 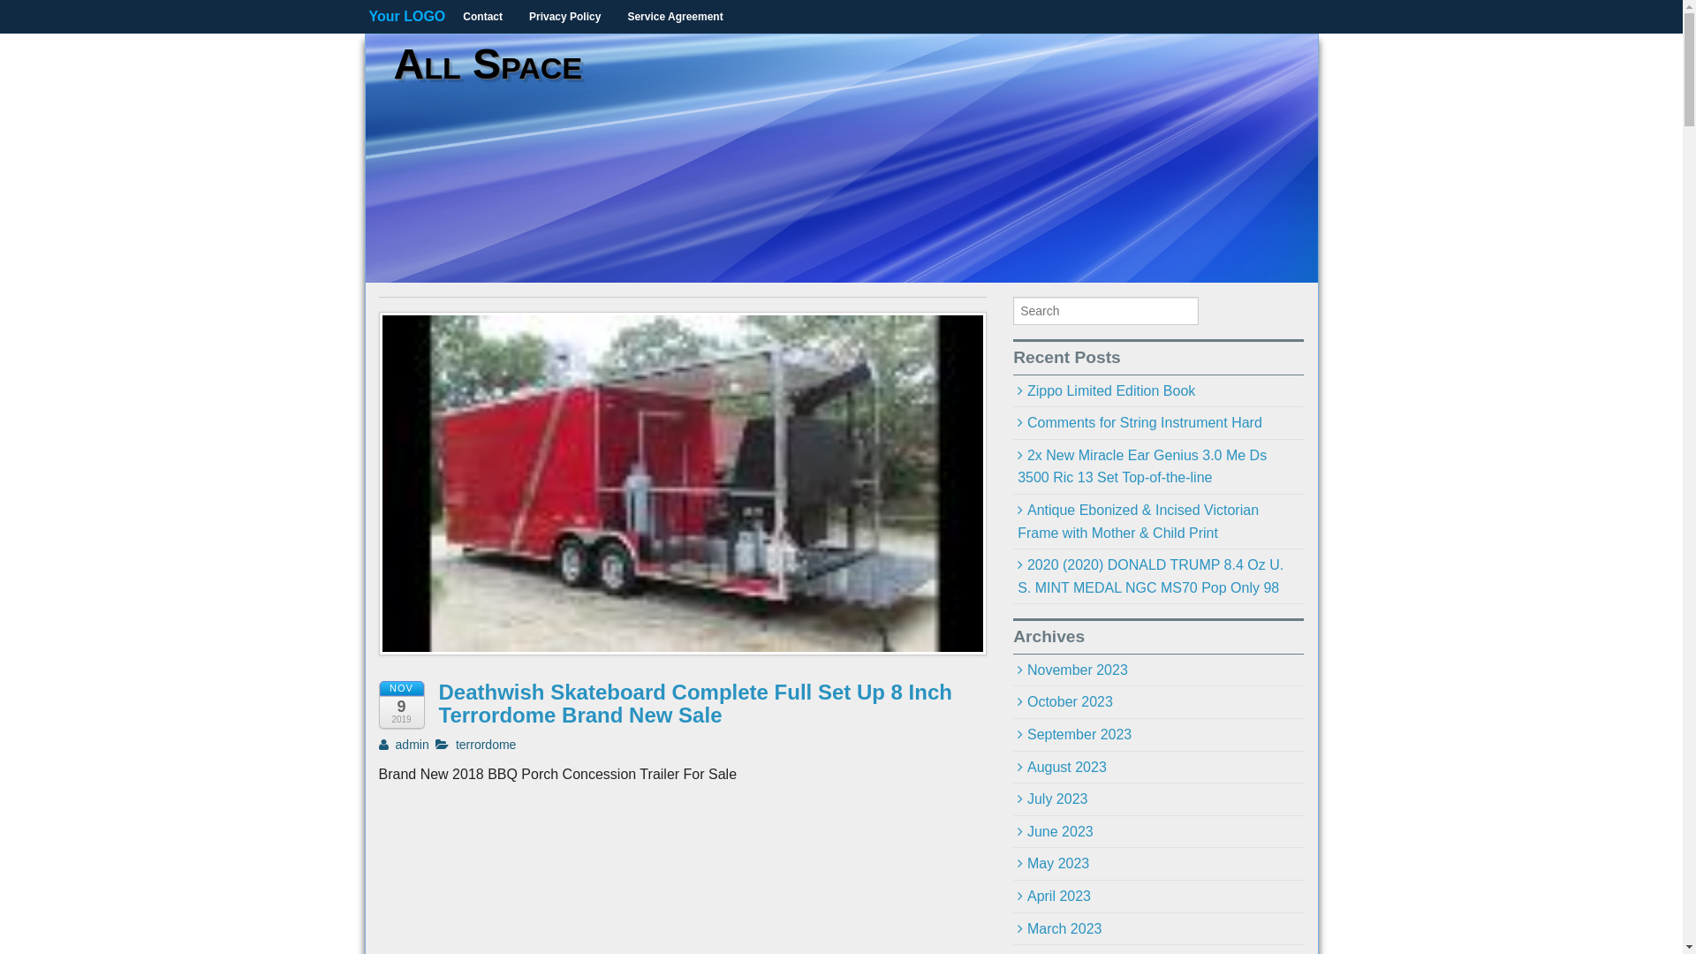 I want to click on June 2023, so click(x=1159, y=832).